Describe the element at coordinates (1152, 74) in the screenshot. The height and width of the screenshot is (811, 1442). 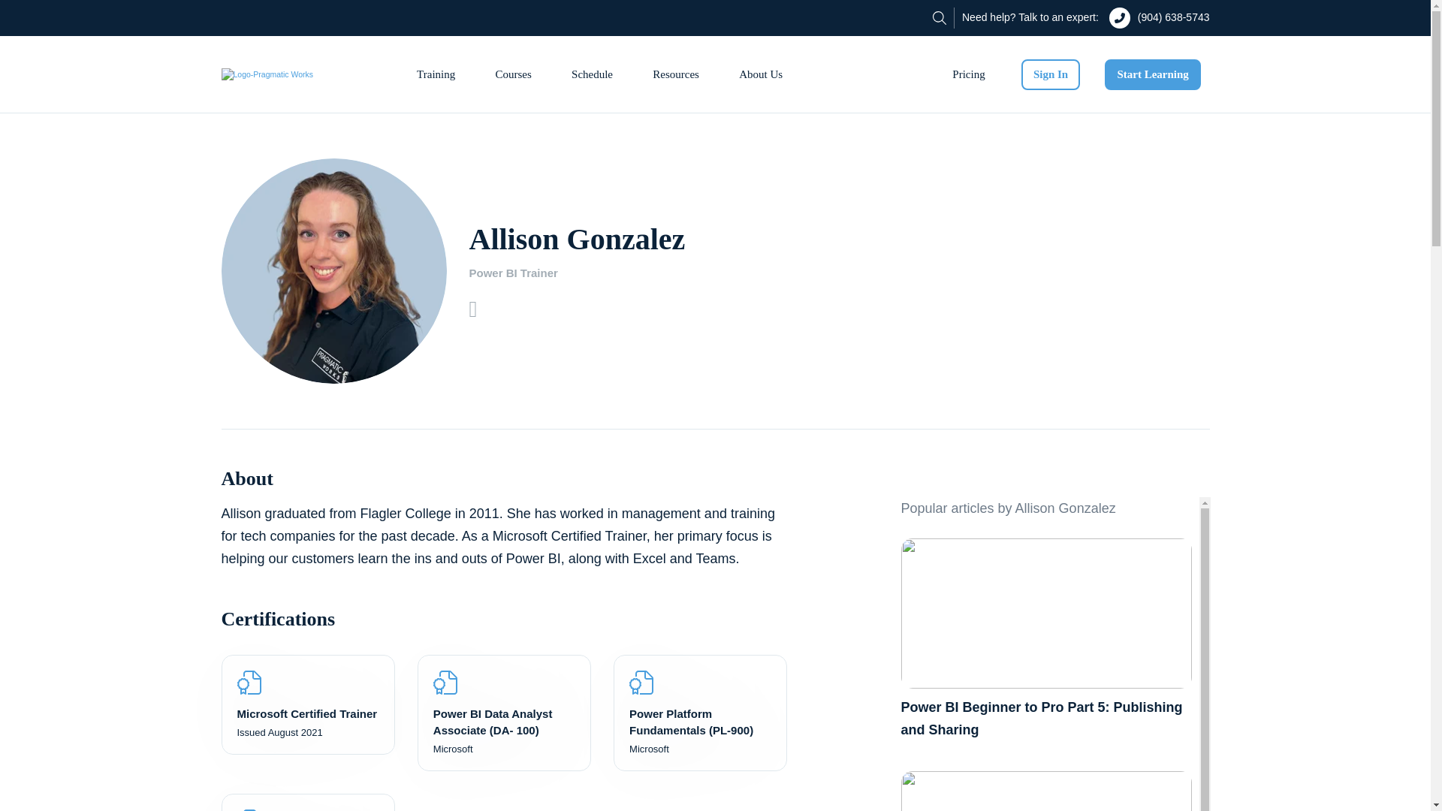
I see `Start Learning` at that location.